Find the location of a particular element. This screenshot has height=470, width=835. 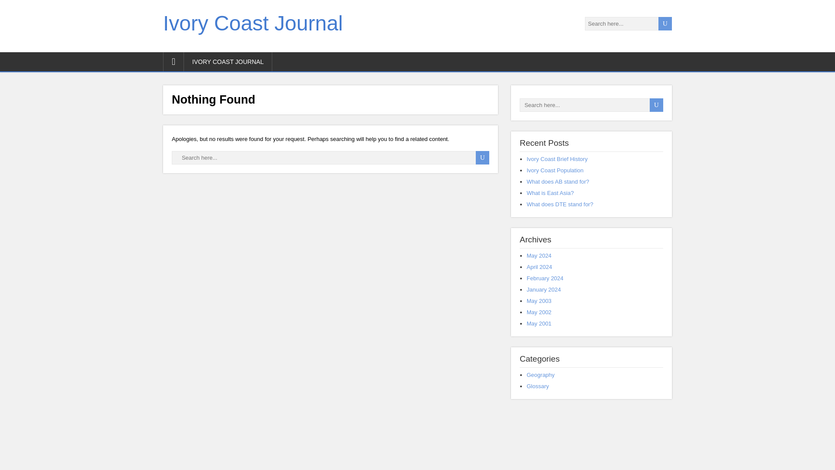

January 2024 is located at coordinates (544, 289).